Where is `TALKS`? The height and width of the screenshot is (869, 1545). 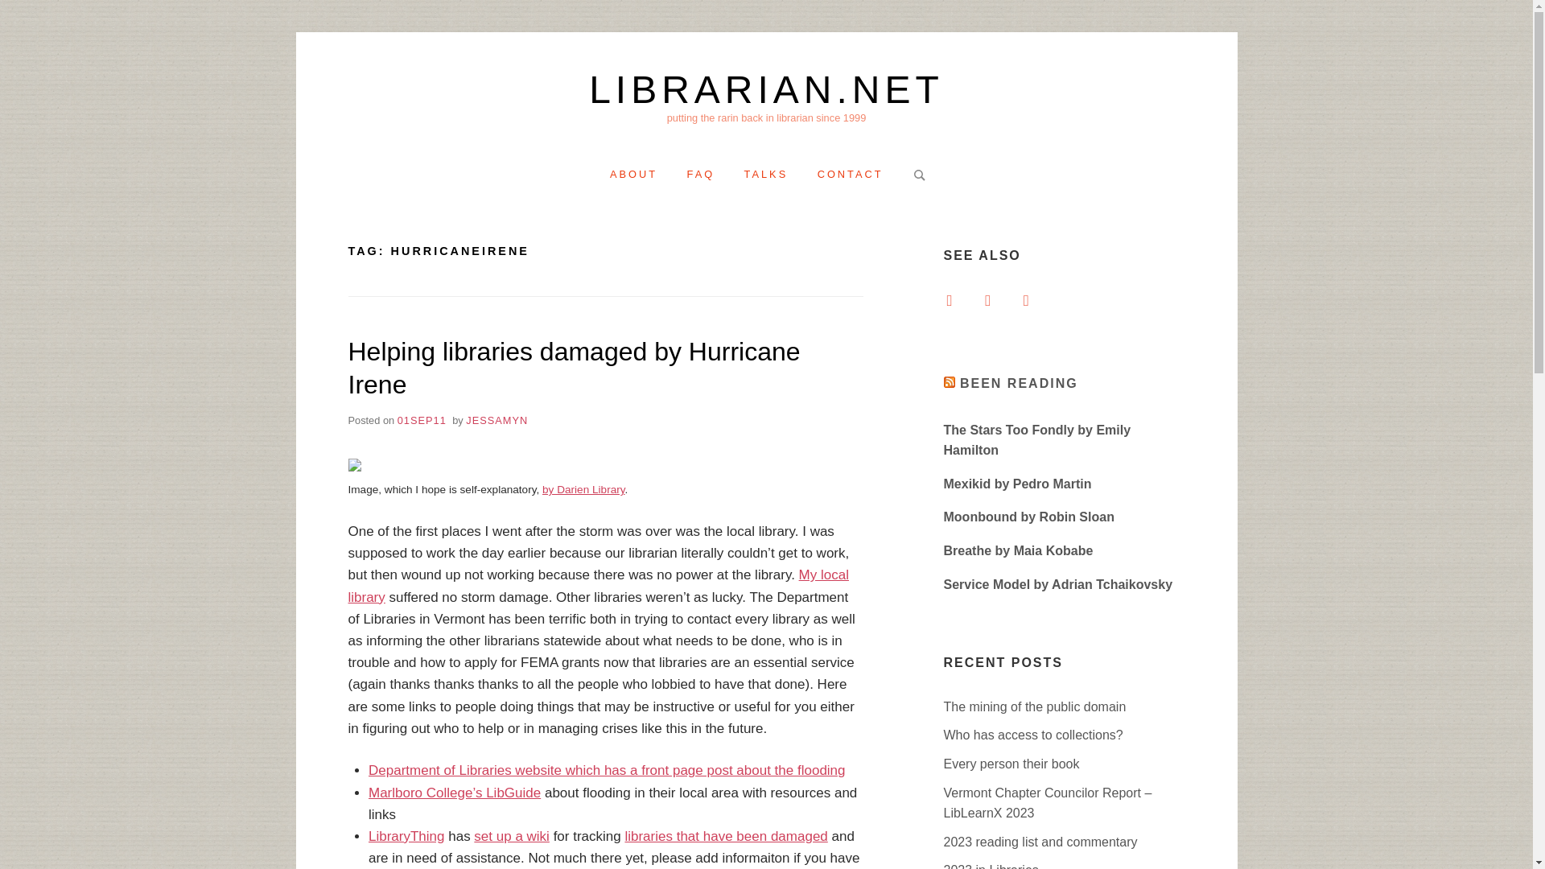 TALKS is located at coordinates (766, 174).